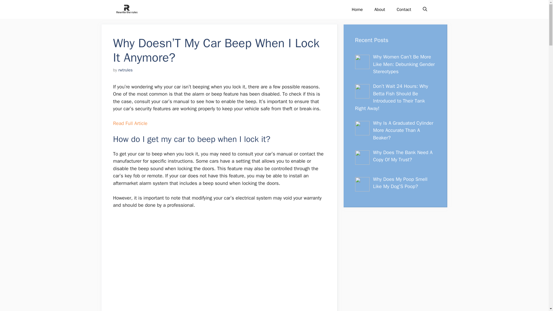 The image size is (553, 311). Describe the element at coordinates (125, 70) in the screenshot. I see `rwtrules` at that location.